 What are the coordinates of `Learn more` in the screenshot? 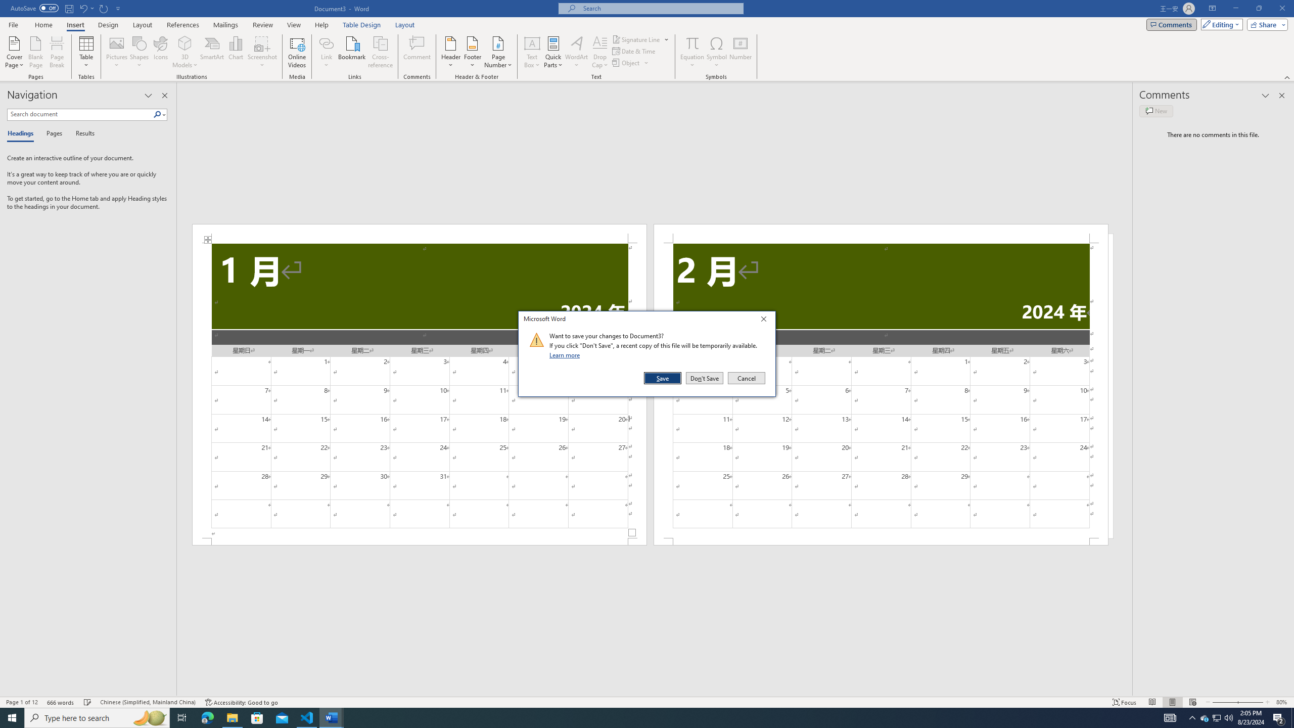 It's located at (566, 355).